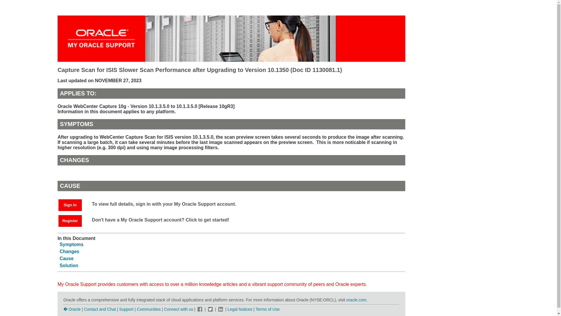 The height and width of the screenshot is (316, 561). Describe the element at coordinates (73, 221) in the screenshot. I see `Register` at that location.